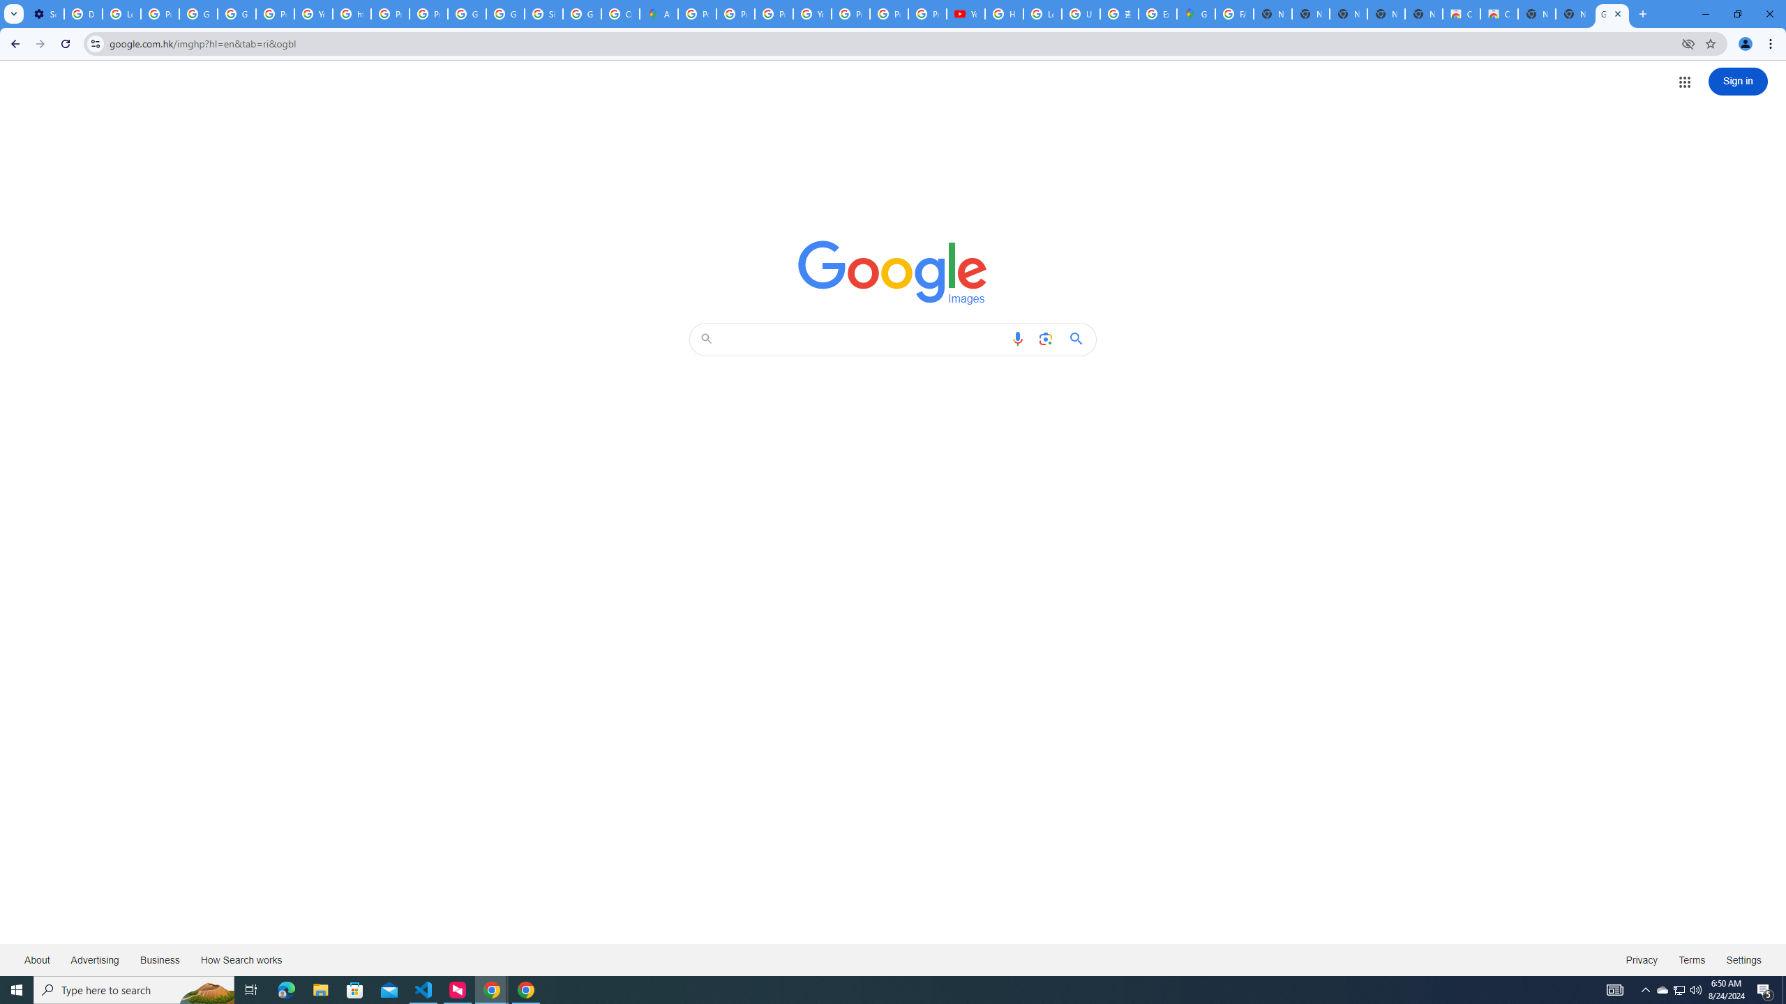  What do you see at coordinates (1612, 14) in the screenshot?
I see `Google Images` at bounding box center [1612, 14].